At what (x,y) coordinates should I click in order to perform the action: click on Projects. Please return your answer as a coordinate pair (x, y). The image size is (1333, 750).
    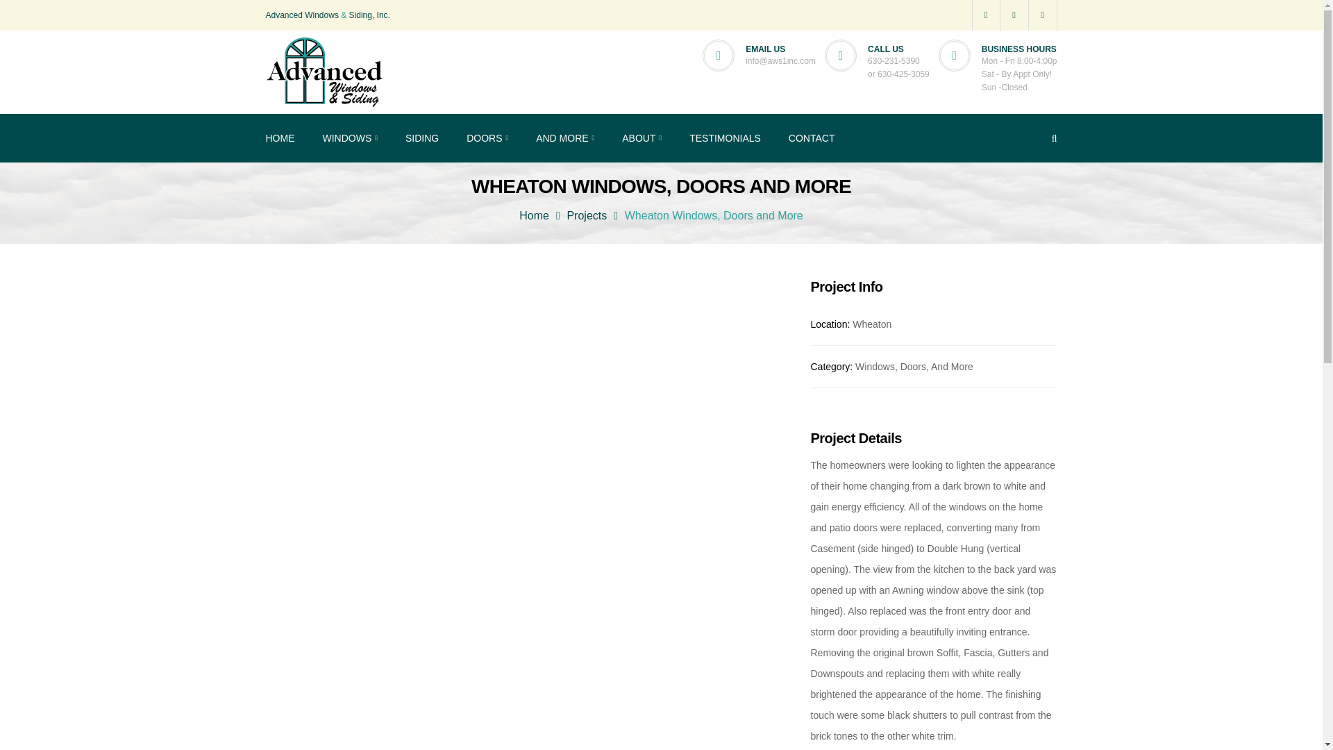
    Looking at the image, I should click on (586, 215).